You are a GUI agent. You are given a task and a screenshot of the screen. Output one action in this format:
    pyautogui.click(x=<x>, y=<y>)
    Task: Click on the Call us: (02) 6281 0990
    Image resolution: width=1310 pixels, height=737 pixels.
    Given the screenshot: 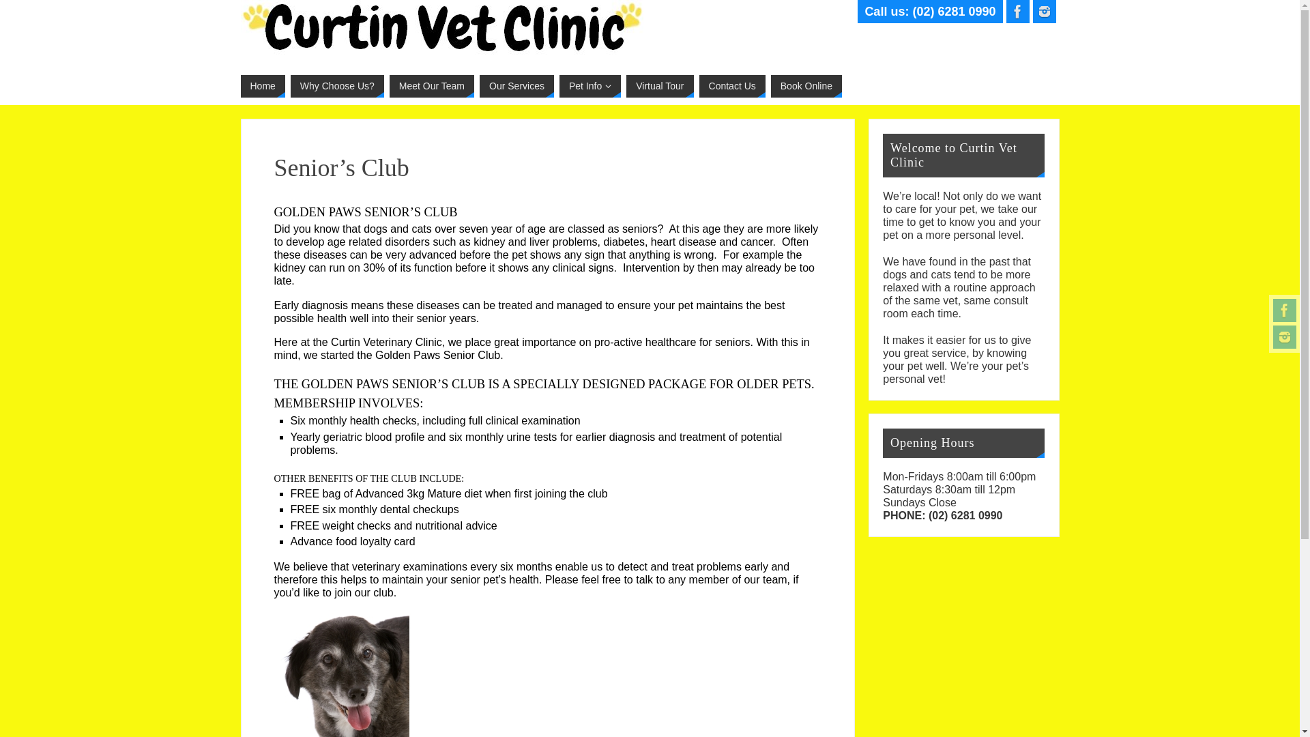 What is the action you would take?
    pyautogui.click(x=930, y=12)
    